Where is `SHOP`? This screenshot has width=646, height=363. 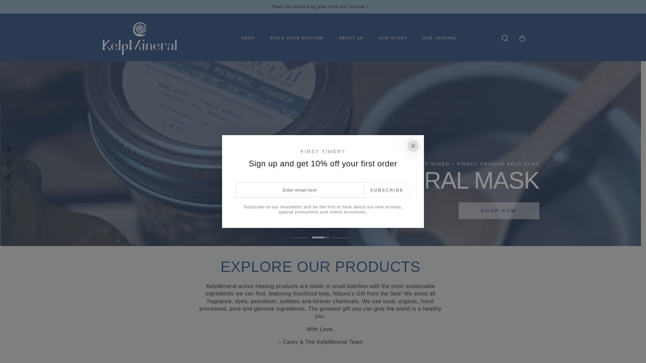 SHOP is located at coordinates (248, 38).